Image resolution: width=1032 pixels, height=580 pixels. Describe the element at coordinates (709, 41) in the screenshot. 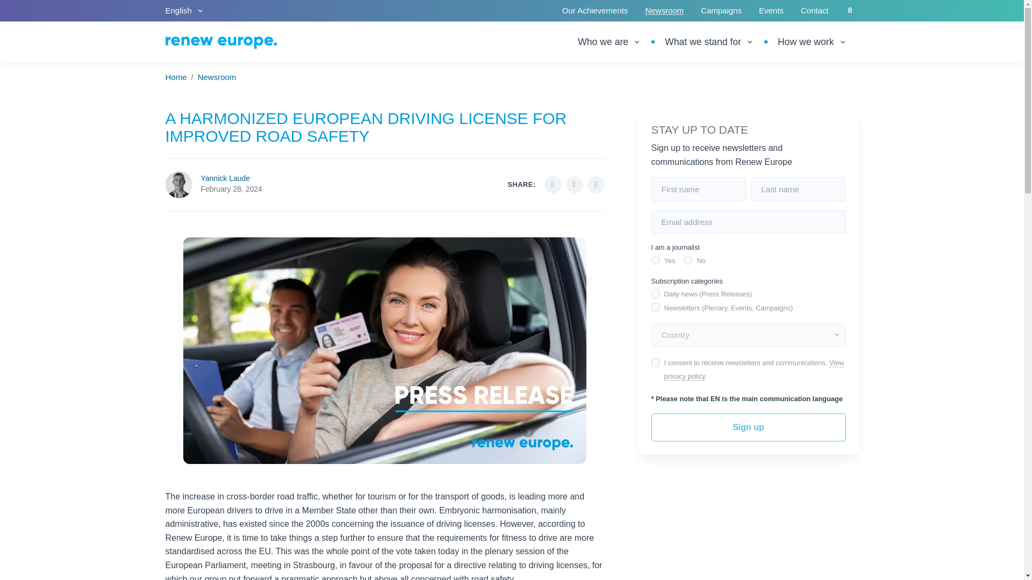

I see `What we stand for` at that location.